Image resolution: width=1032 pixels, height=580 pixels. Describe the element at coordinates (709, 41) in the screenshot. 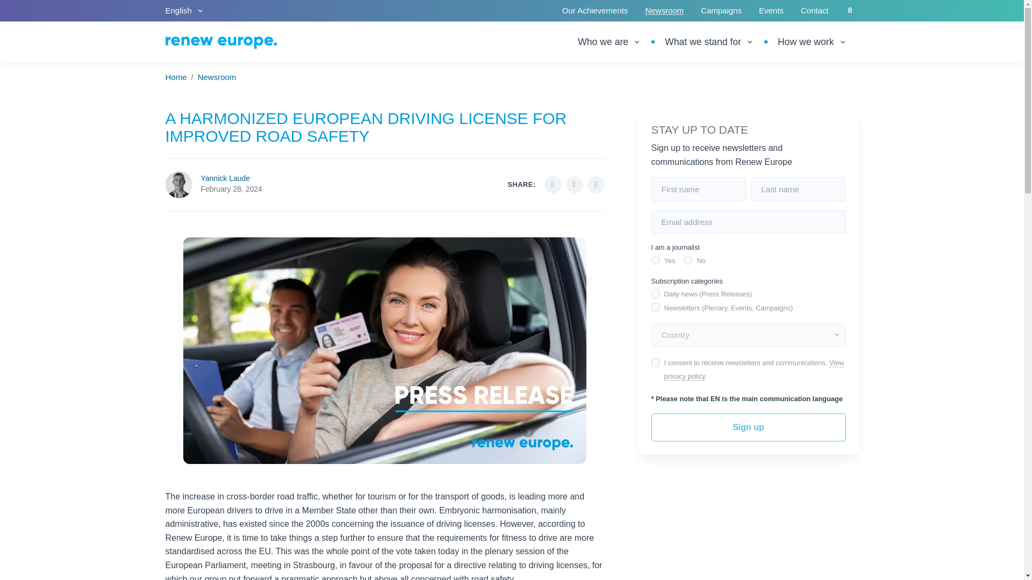

I see `What we stand for` at that location.